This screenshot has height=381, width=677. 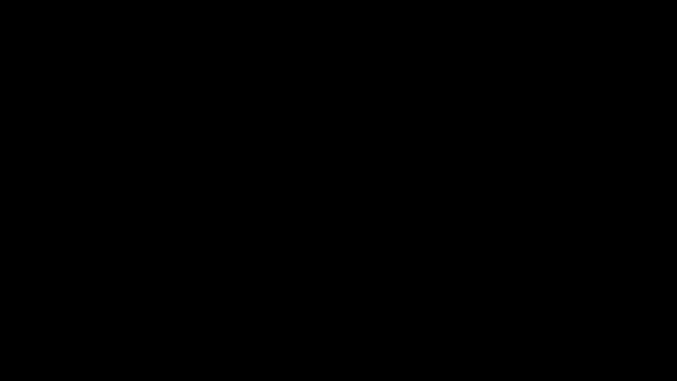 I want to click on Increase Text Size, so click(x=644, y=353).